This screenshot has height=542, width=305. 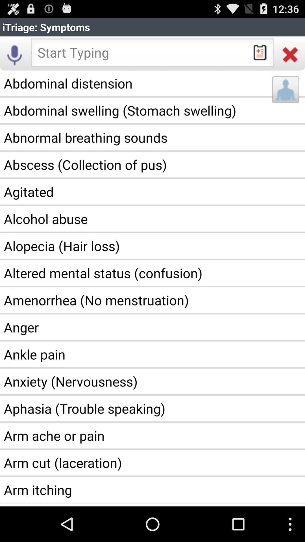 I want to click on turn on the app below the abdominal swelling stomach, so click(x=152, y=137).